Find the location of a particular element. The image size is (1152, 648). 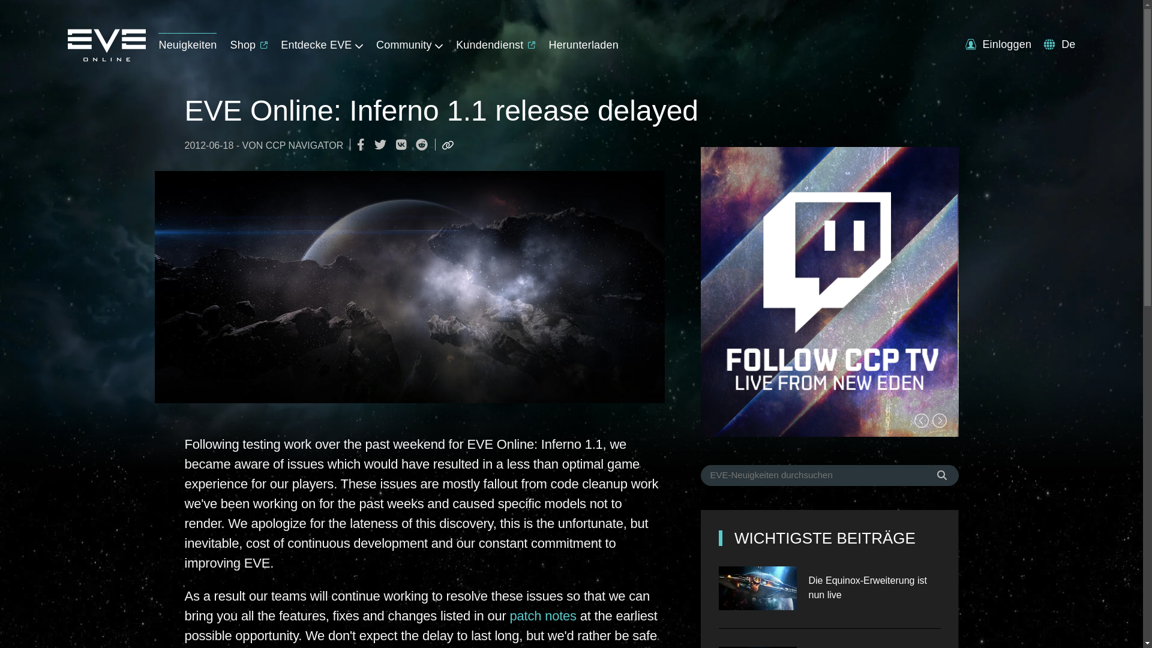

Einloggen is located at coordinates (998, 44).